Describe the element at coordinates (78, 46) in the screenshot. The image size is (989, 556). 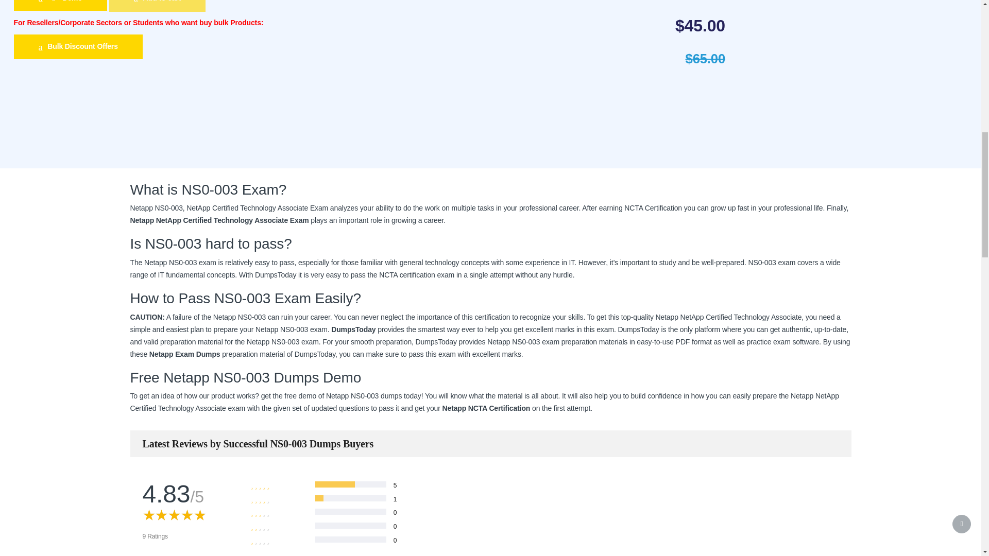
I see `Bulk Discount Offers` at that location.